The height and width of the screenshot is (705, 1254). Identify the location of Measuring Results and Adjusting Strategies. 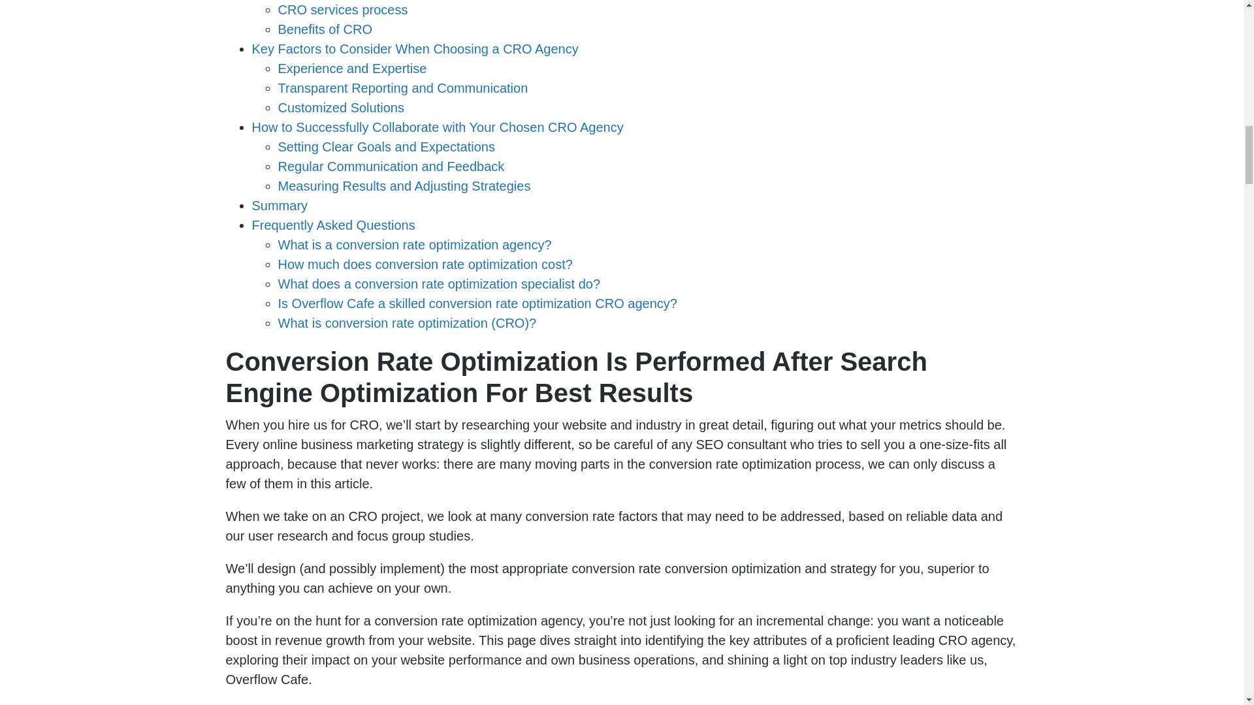
(404, 185).